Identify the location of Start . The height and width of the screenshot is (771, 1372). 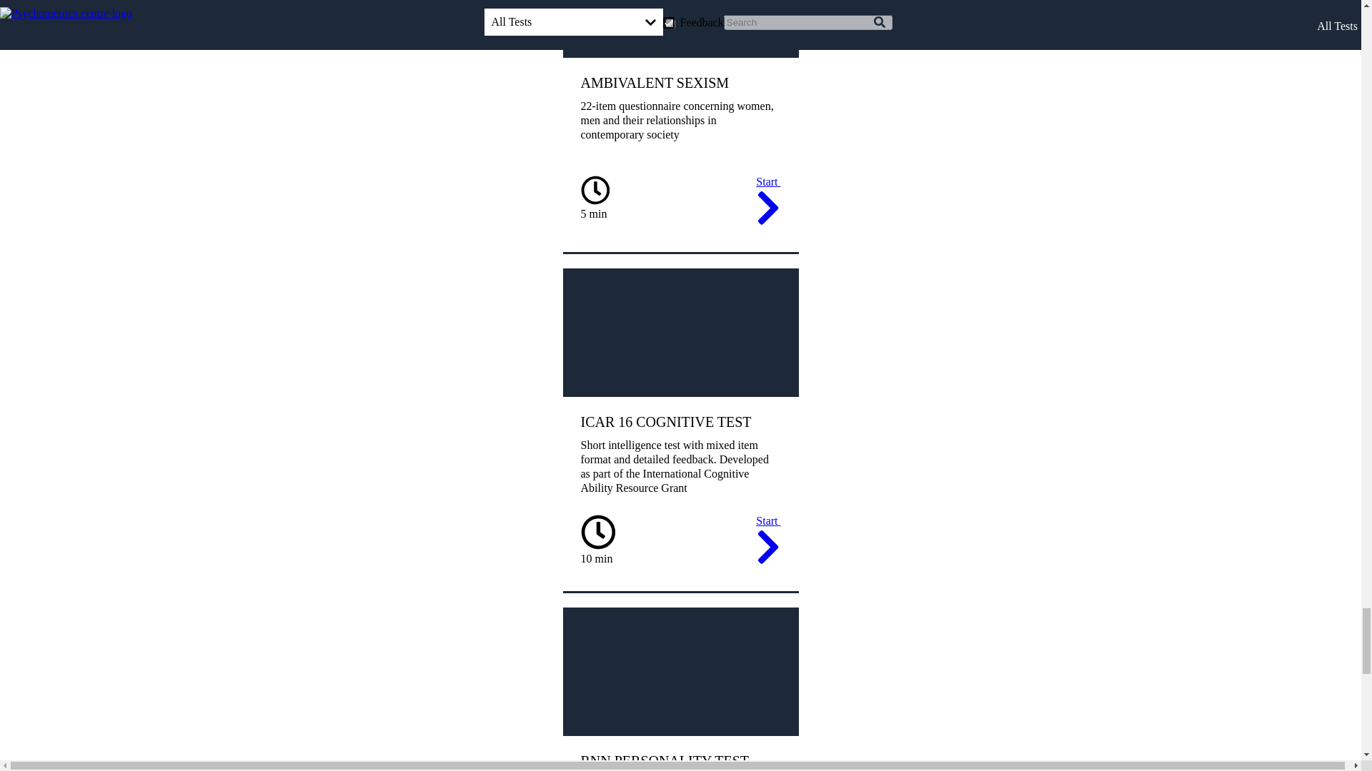
(767, 203).